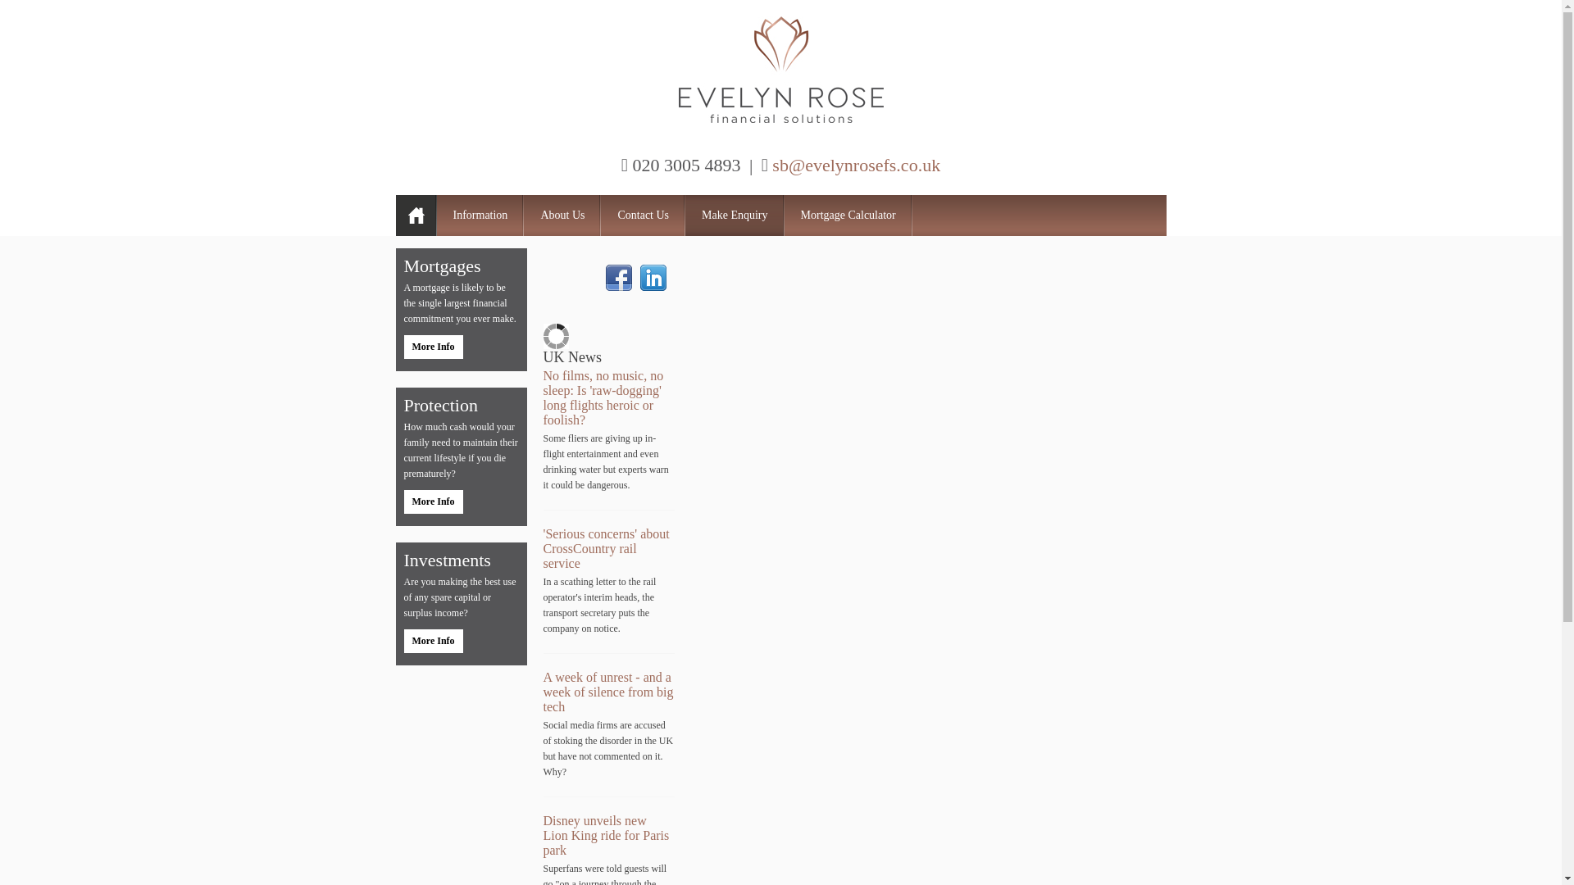 This screenshot has height=885, width=1574. What do you see at coordinates (617, 277) in the screenshot?
I see `Facebook` at bounding box center [617, 277].